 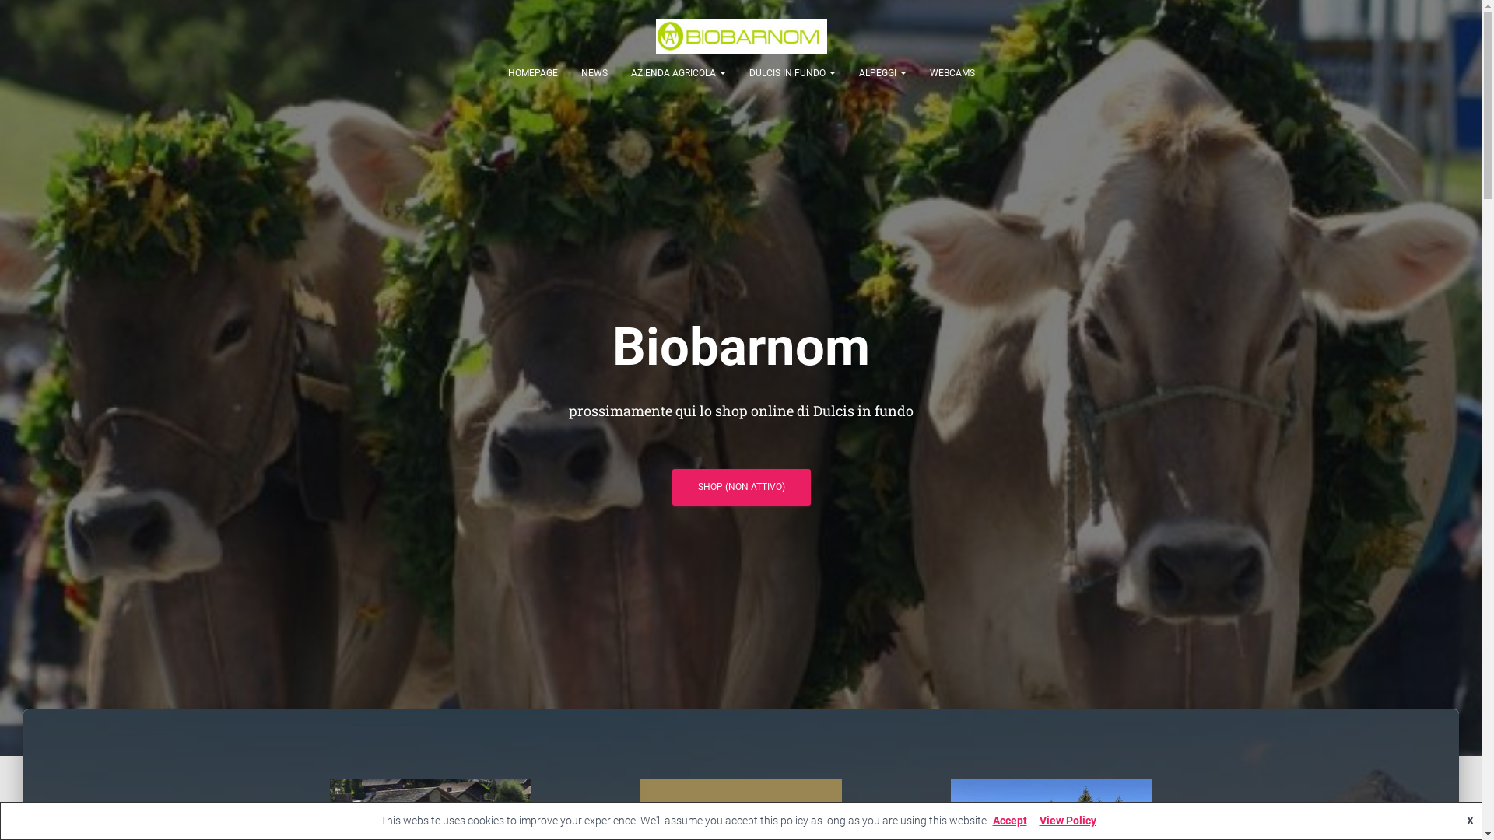 I want to click on AZIENDA AGRICOLA, so click(x=679, y=73).